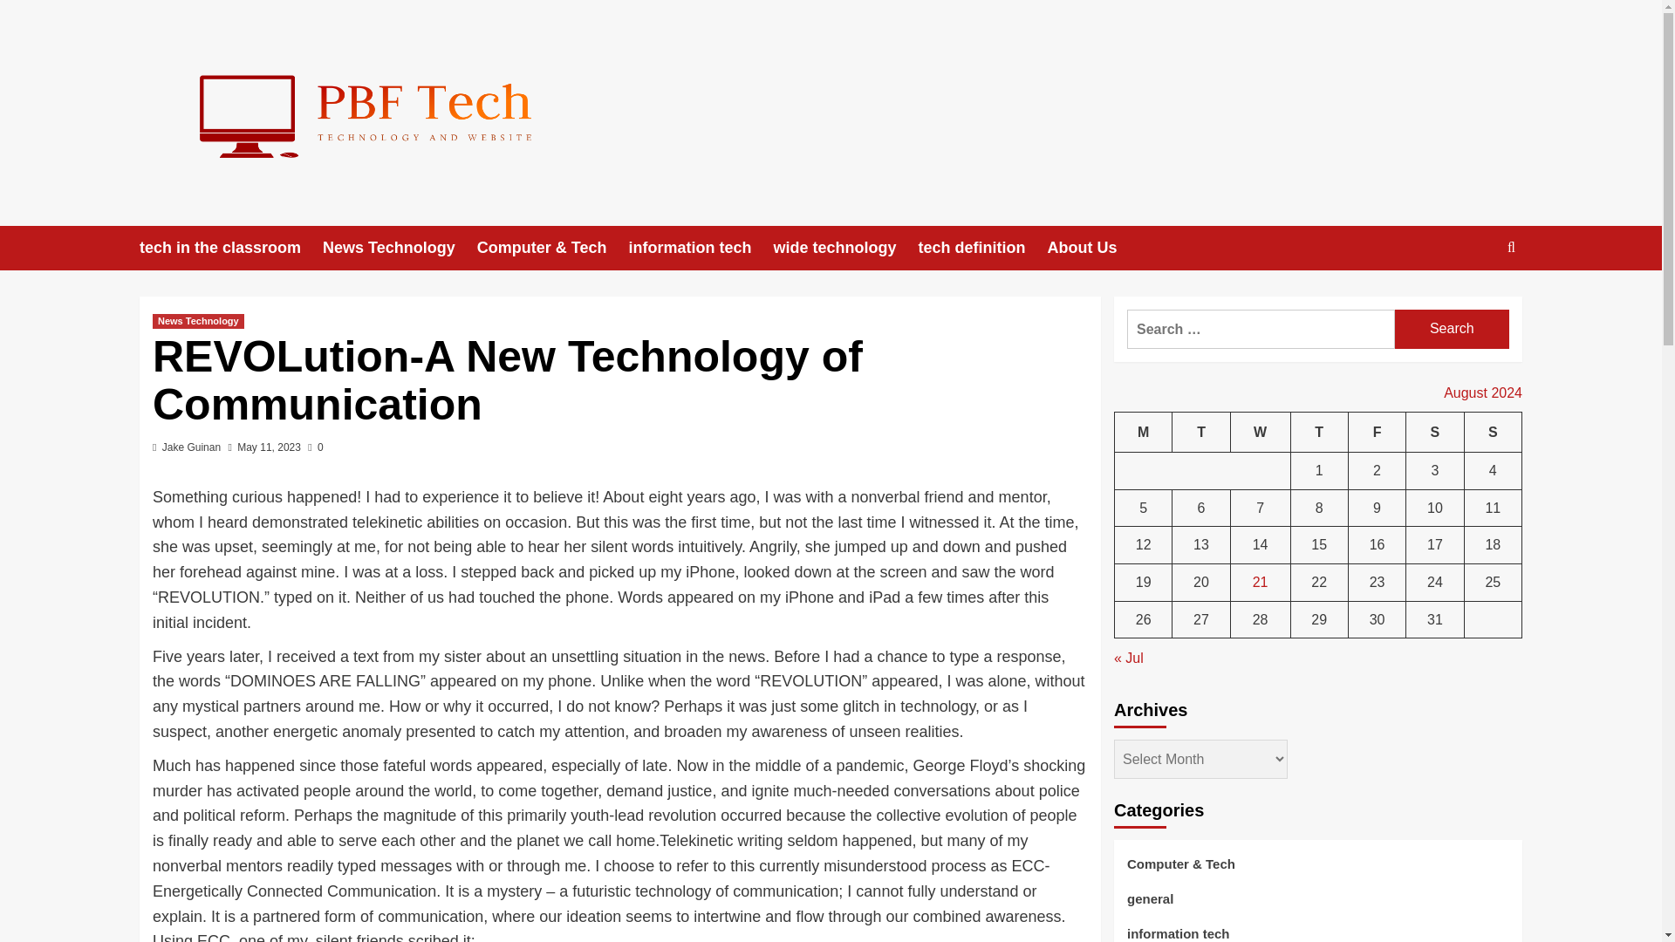 This screenshot has width=1675, height=942. Describe the element at coordinates (1260, 432) in the screenshot. I see `Wednesday` at that location.